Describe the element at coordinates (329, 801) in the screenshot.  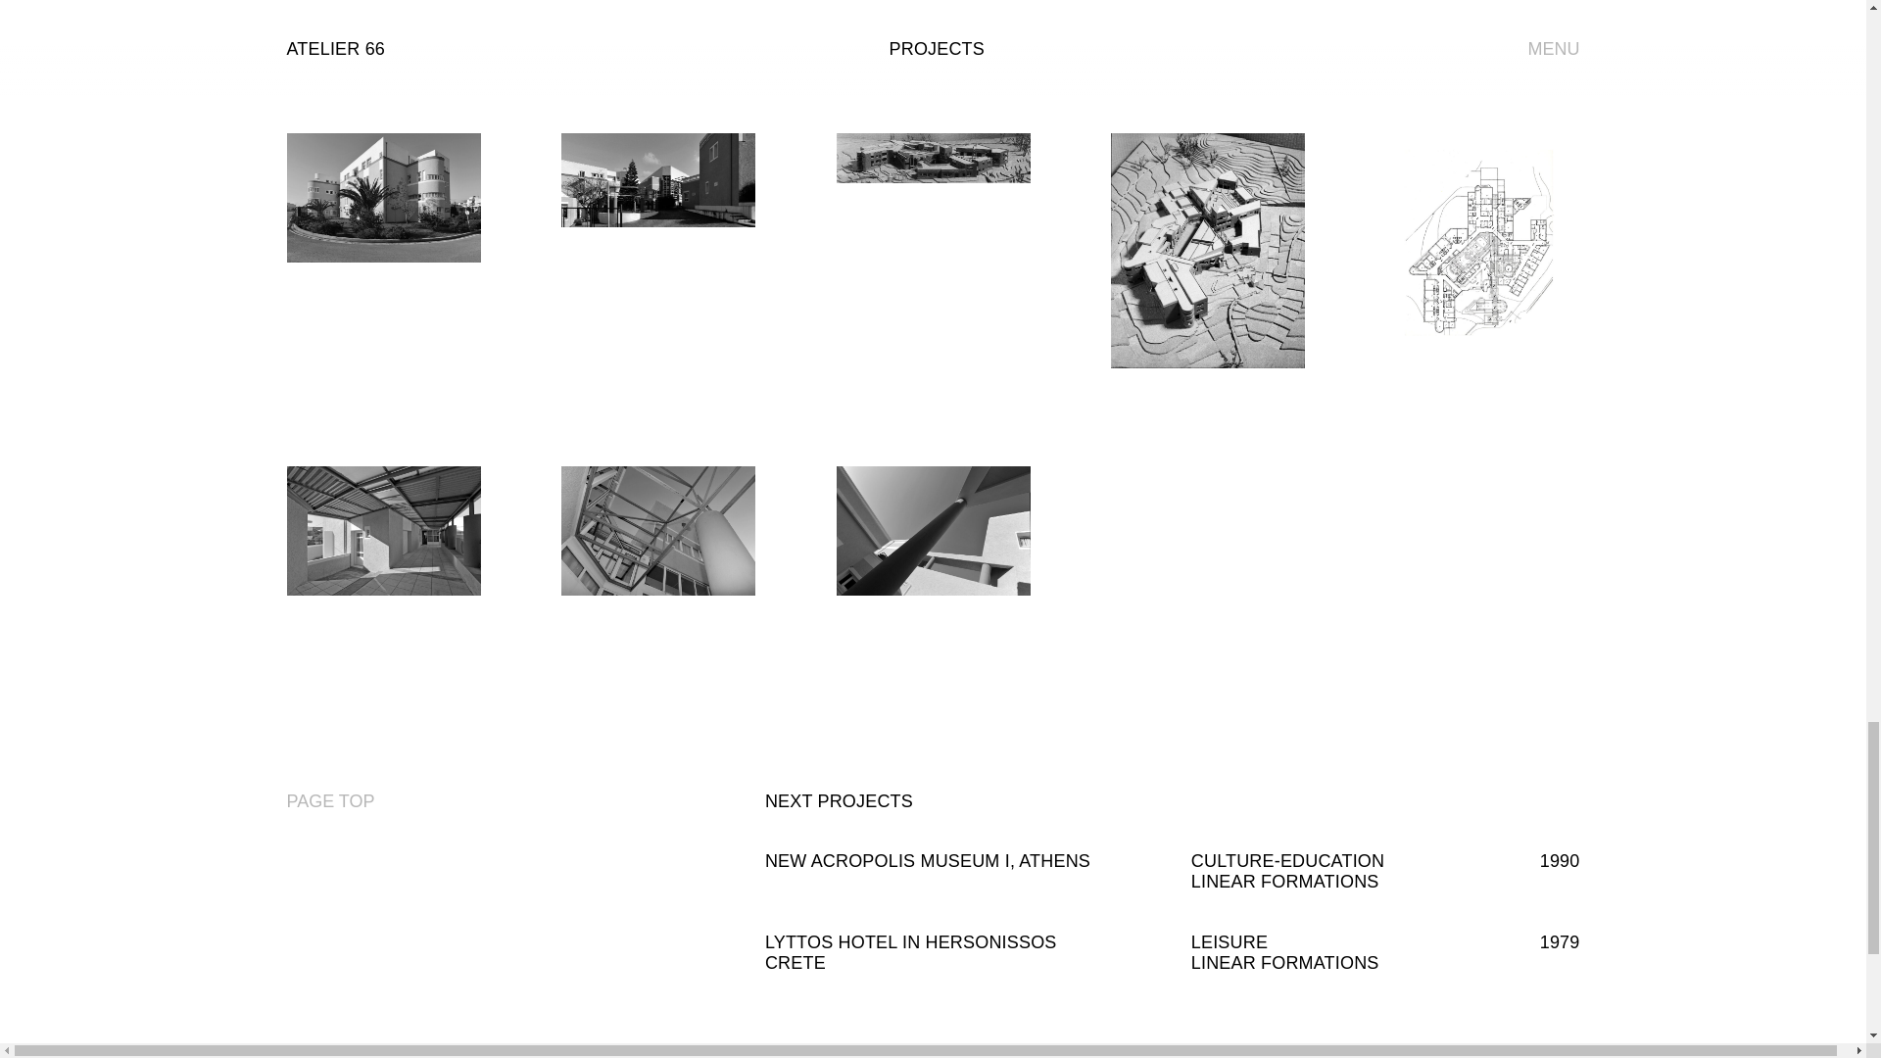
I see `PAGE TOP` at that location.